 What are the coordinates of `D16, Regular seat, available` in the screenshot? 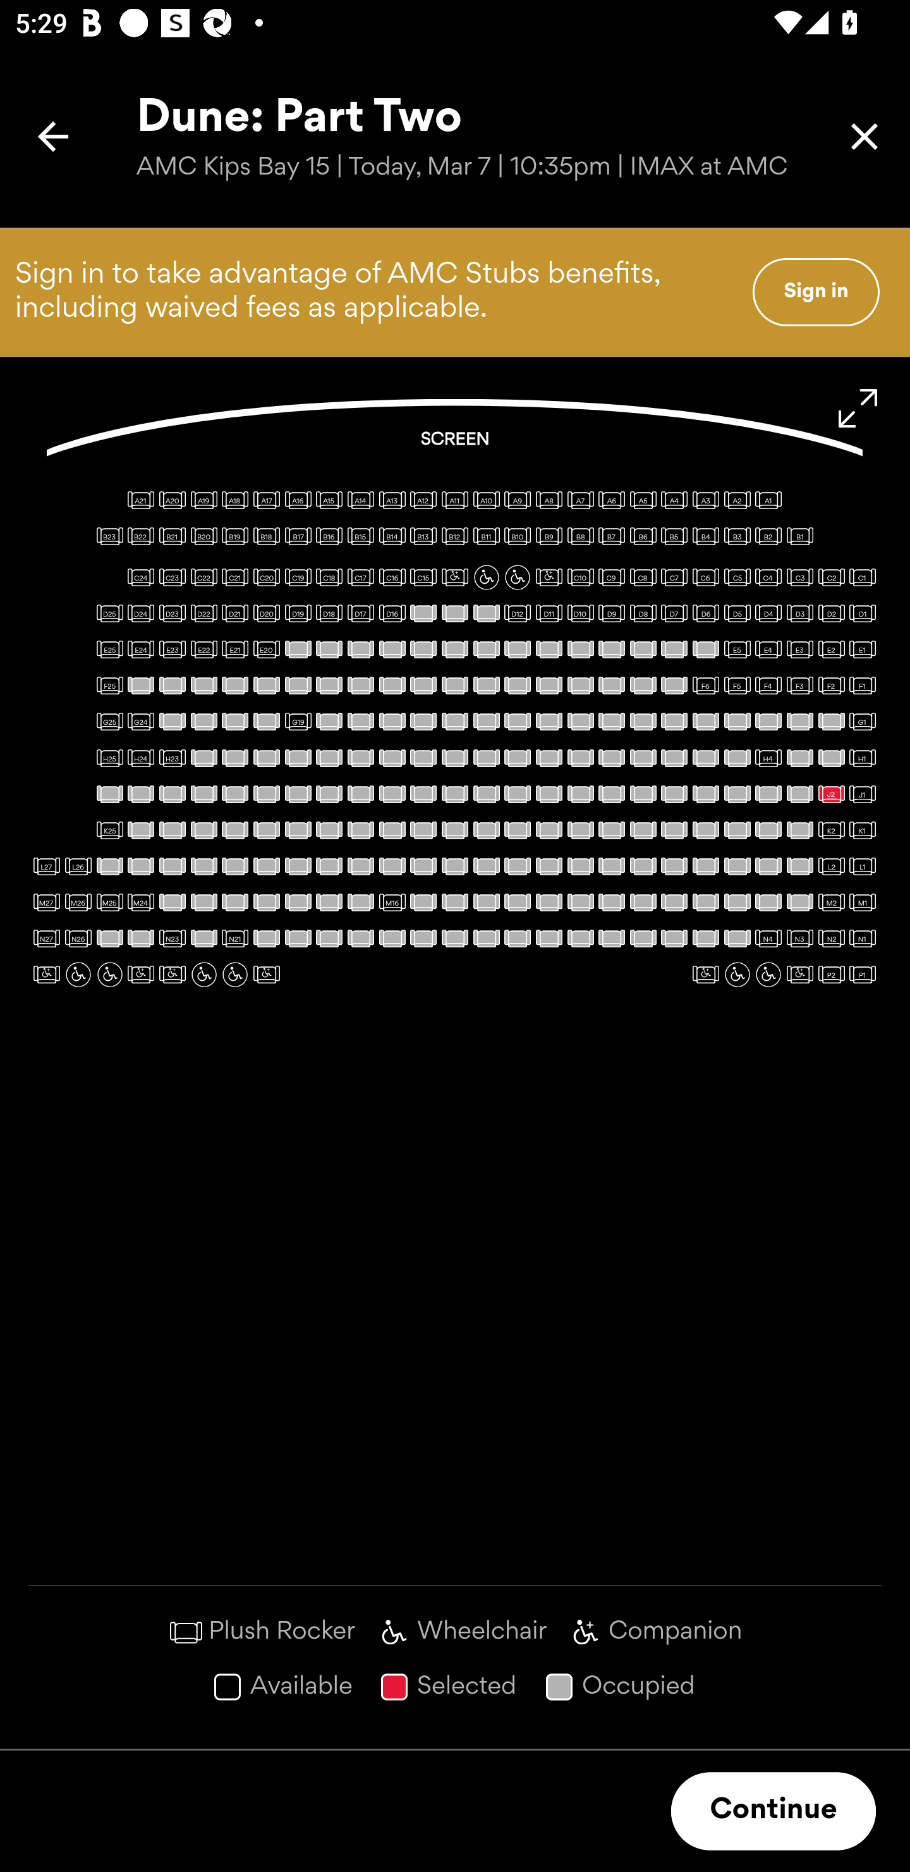 It's located at (392, 613).